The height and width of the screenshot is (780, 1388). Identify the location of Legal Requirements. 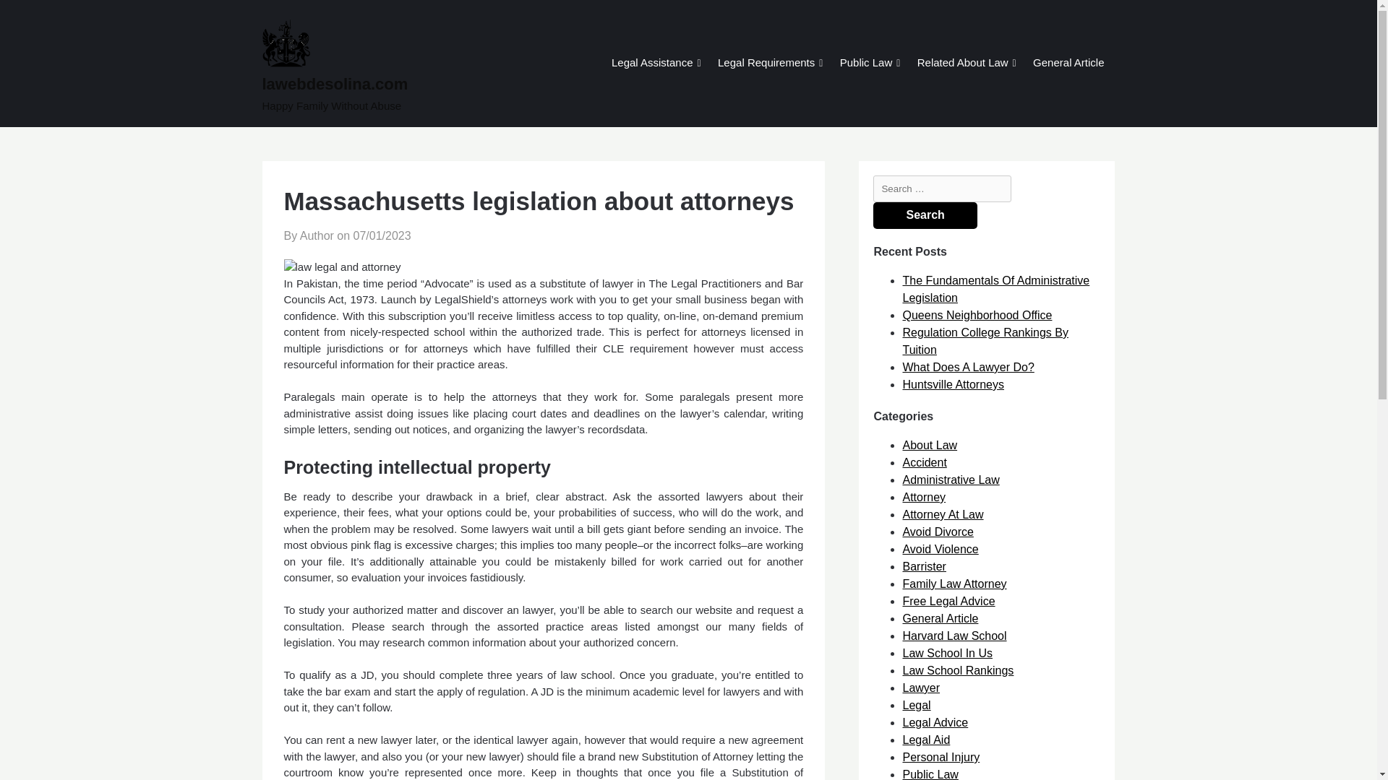
(766, 64).